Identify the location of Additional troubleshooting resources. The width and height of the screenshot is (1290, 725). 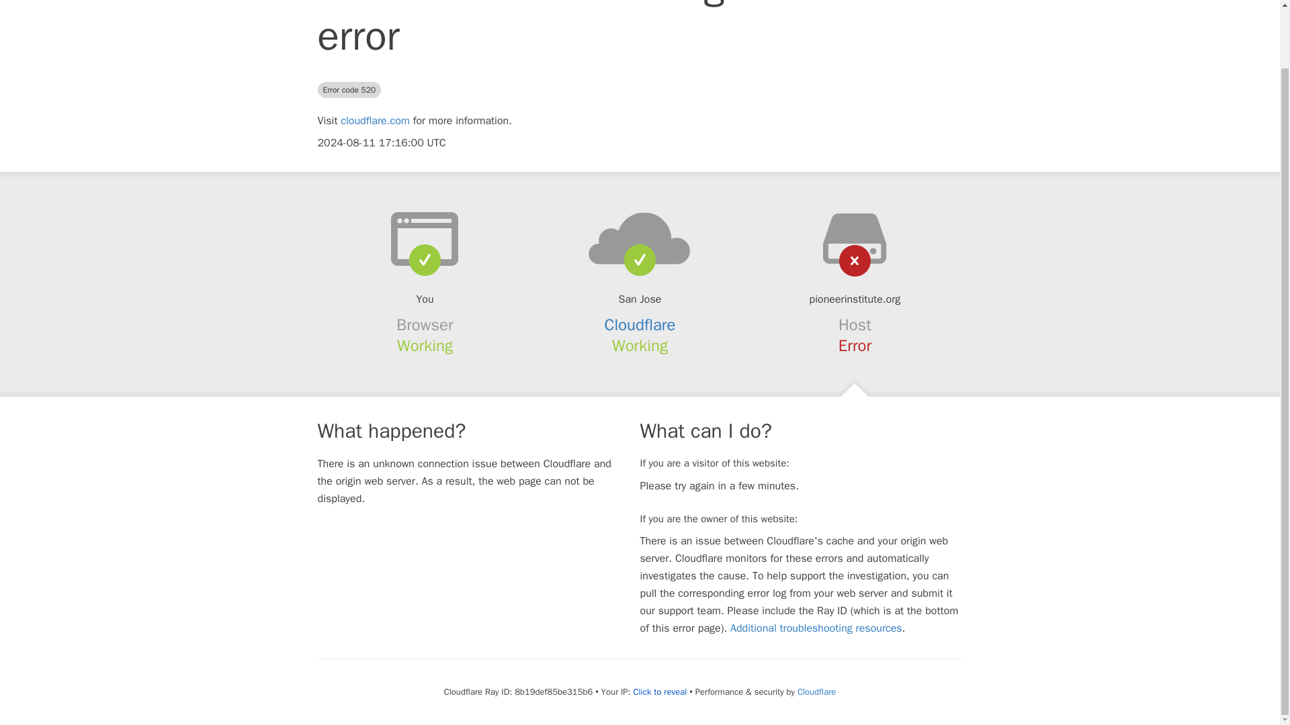
(816, 628).